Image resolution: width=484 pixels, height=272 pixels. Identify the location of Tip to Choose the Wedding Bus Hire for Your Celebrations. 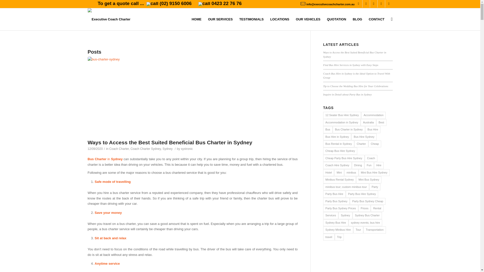
(356, 86).